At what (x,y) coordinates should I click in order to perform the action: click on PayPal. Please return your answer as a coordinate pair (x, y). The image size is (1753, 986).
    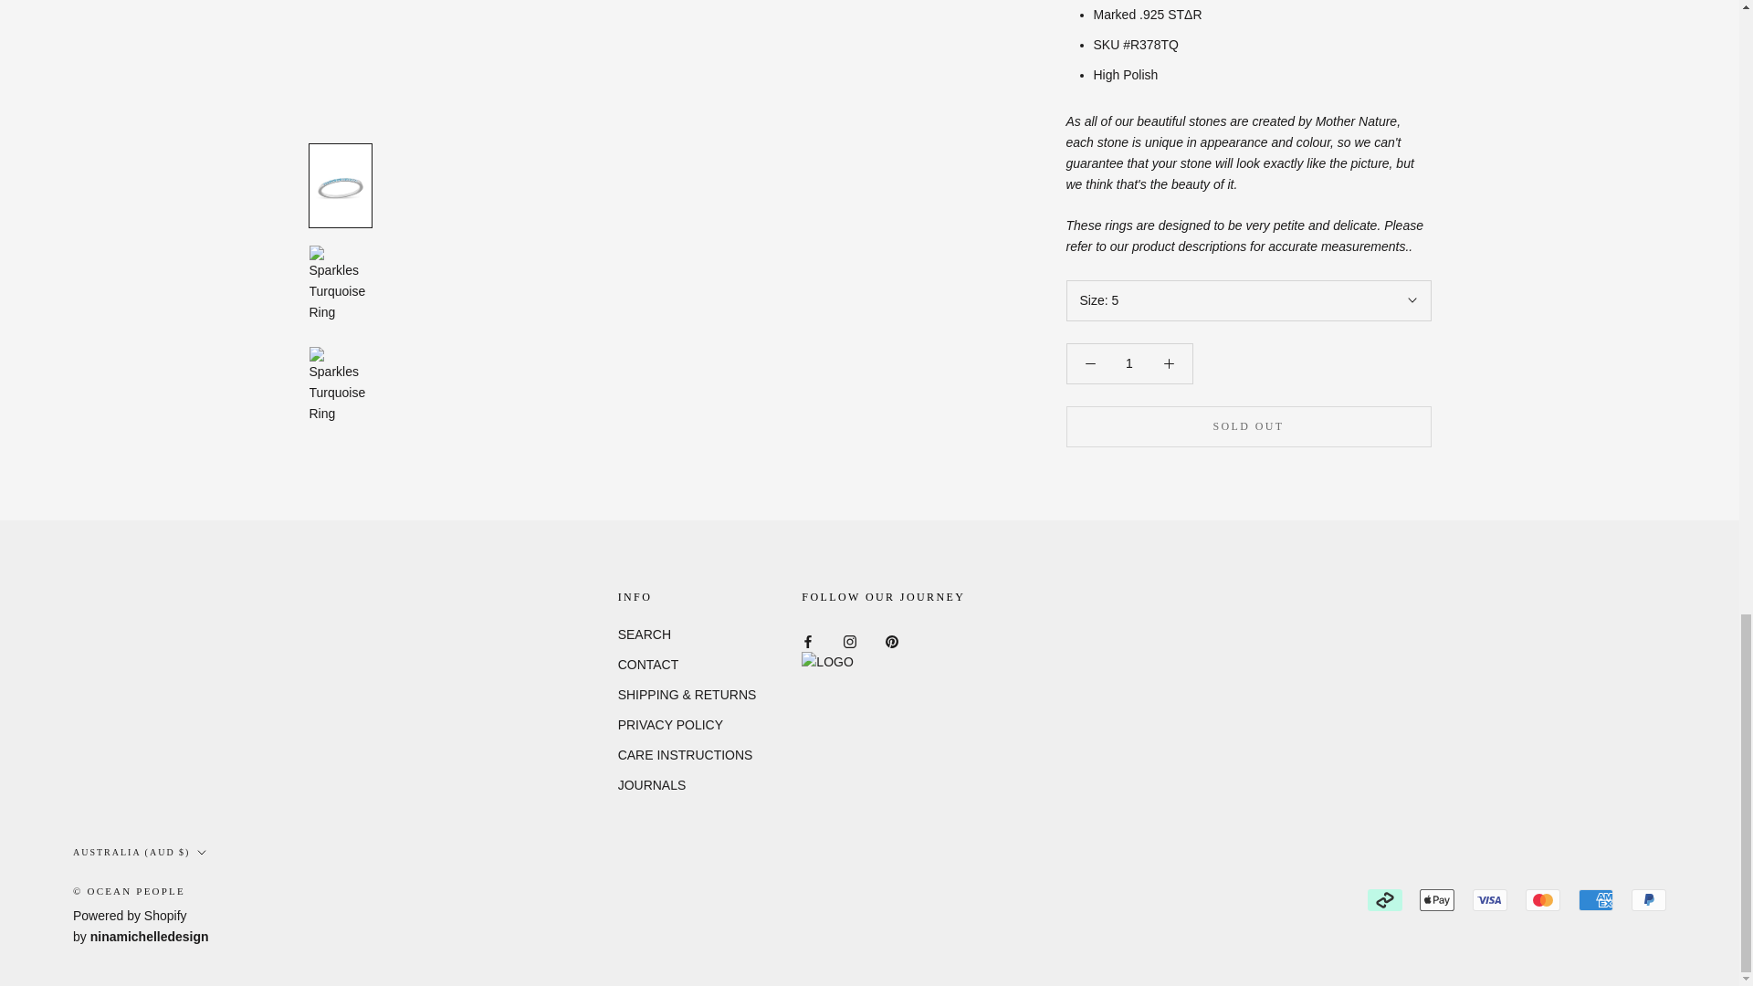
    Looking at the image, I should click on (1649, 900).